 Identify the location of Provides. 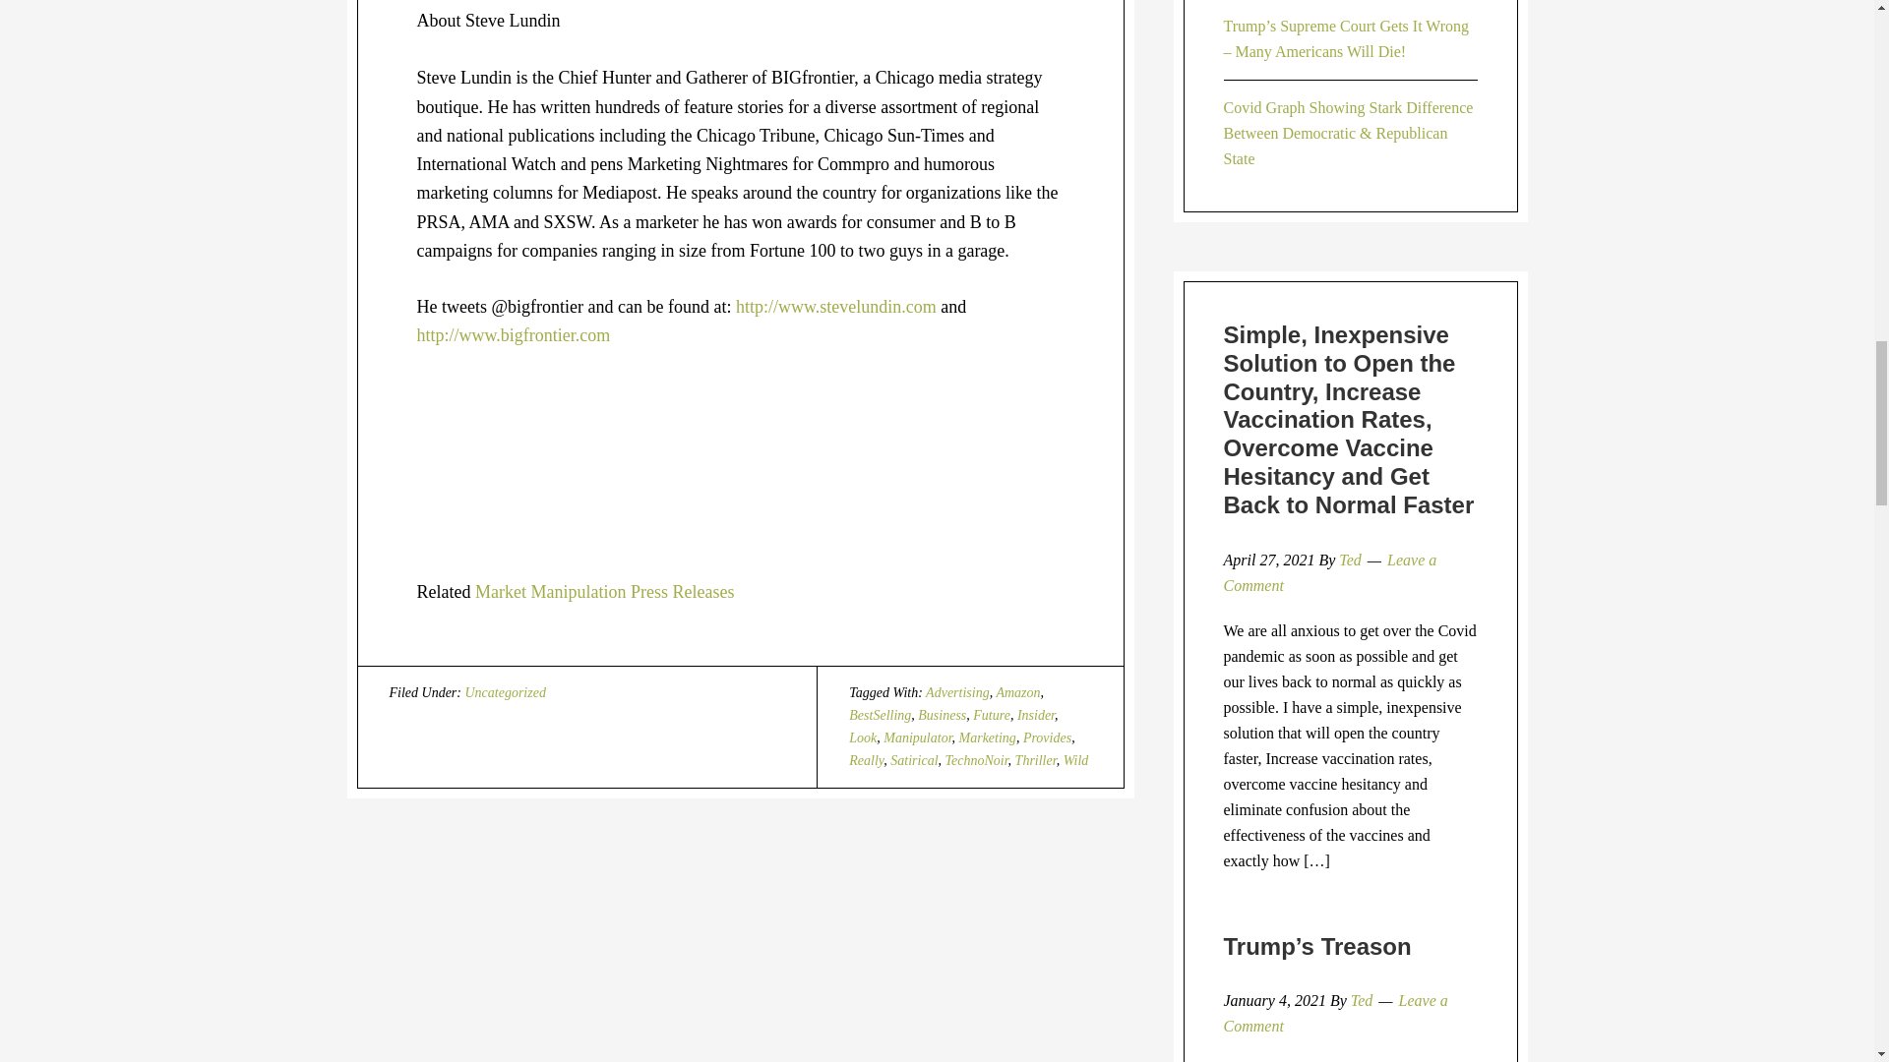
(1047, 737).